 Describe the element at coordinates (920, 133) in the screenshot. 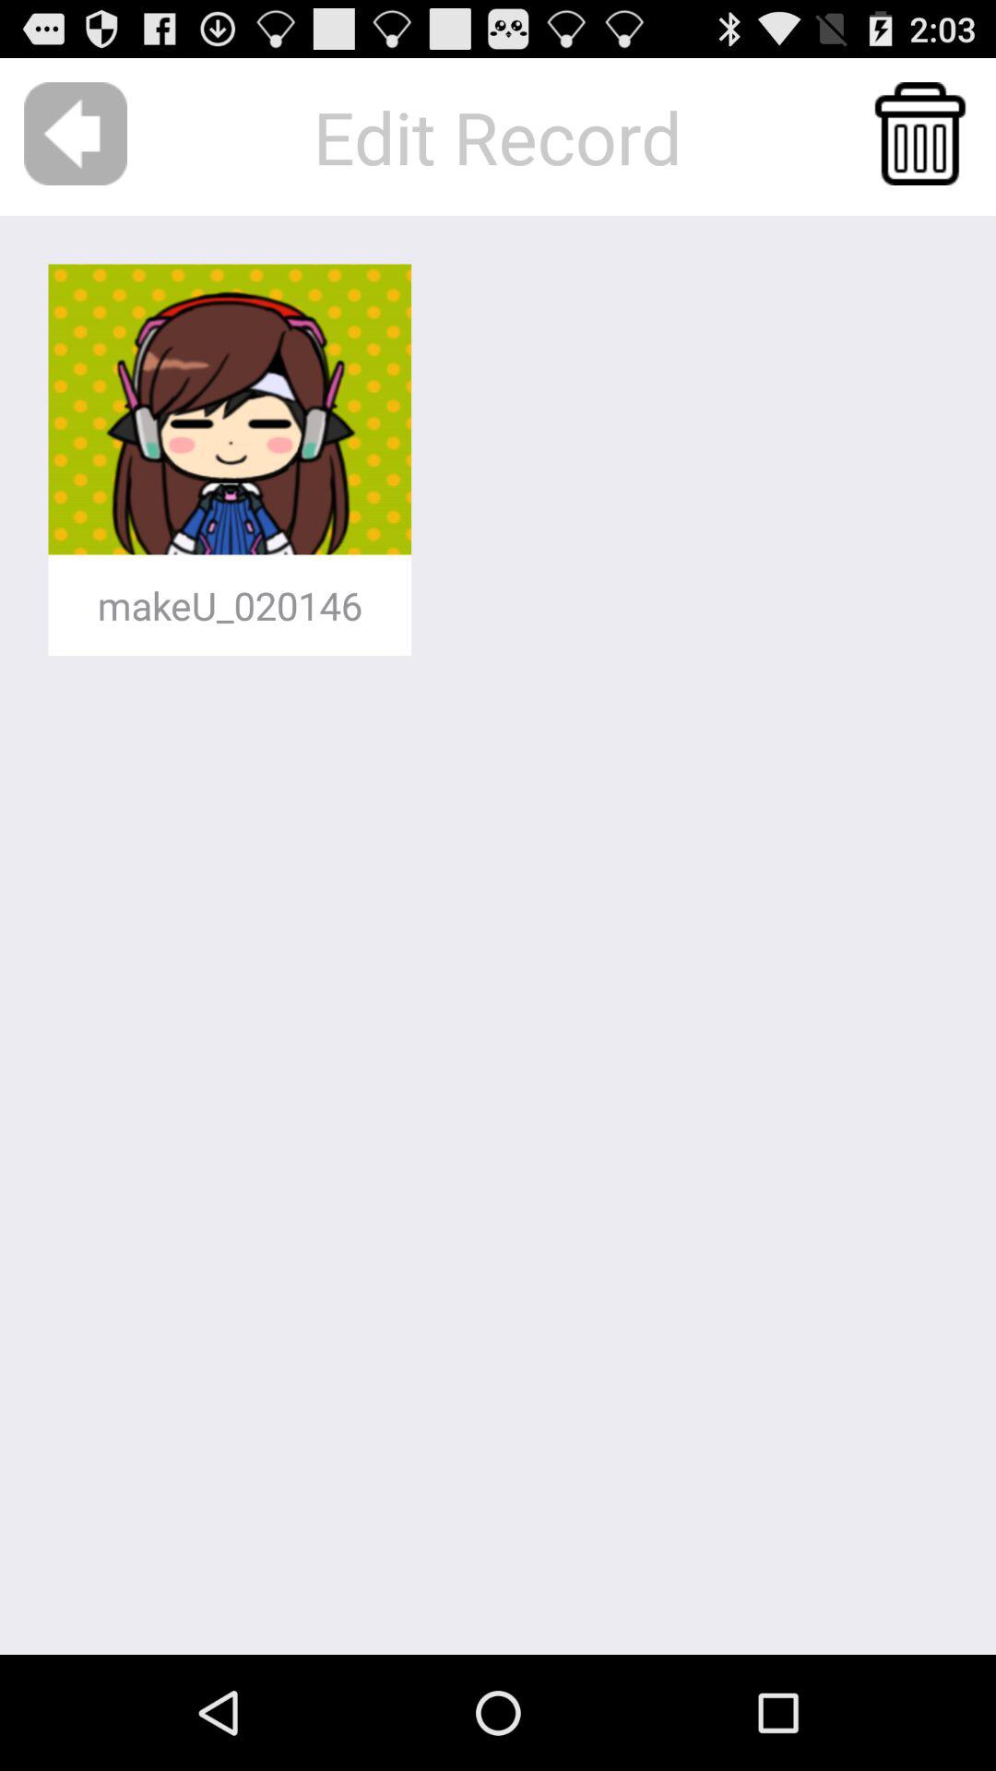

I see `turn on the app to the right of the edit record item` at that location.